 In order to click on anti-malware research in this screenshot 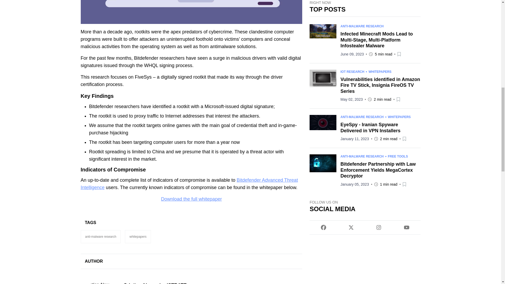, I will do `click(100, 236)`.